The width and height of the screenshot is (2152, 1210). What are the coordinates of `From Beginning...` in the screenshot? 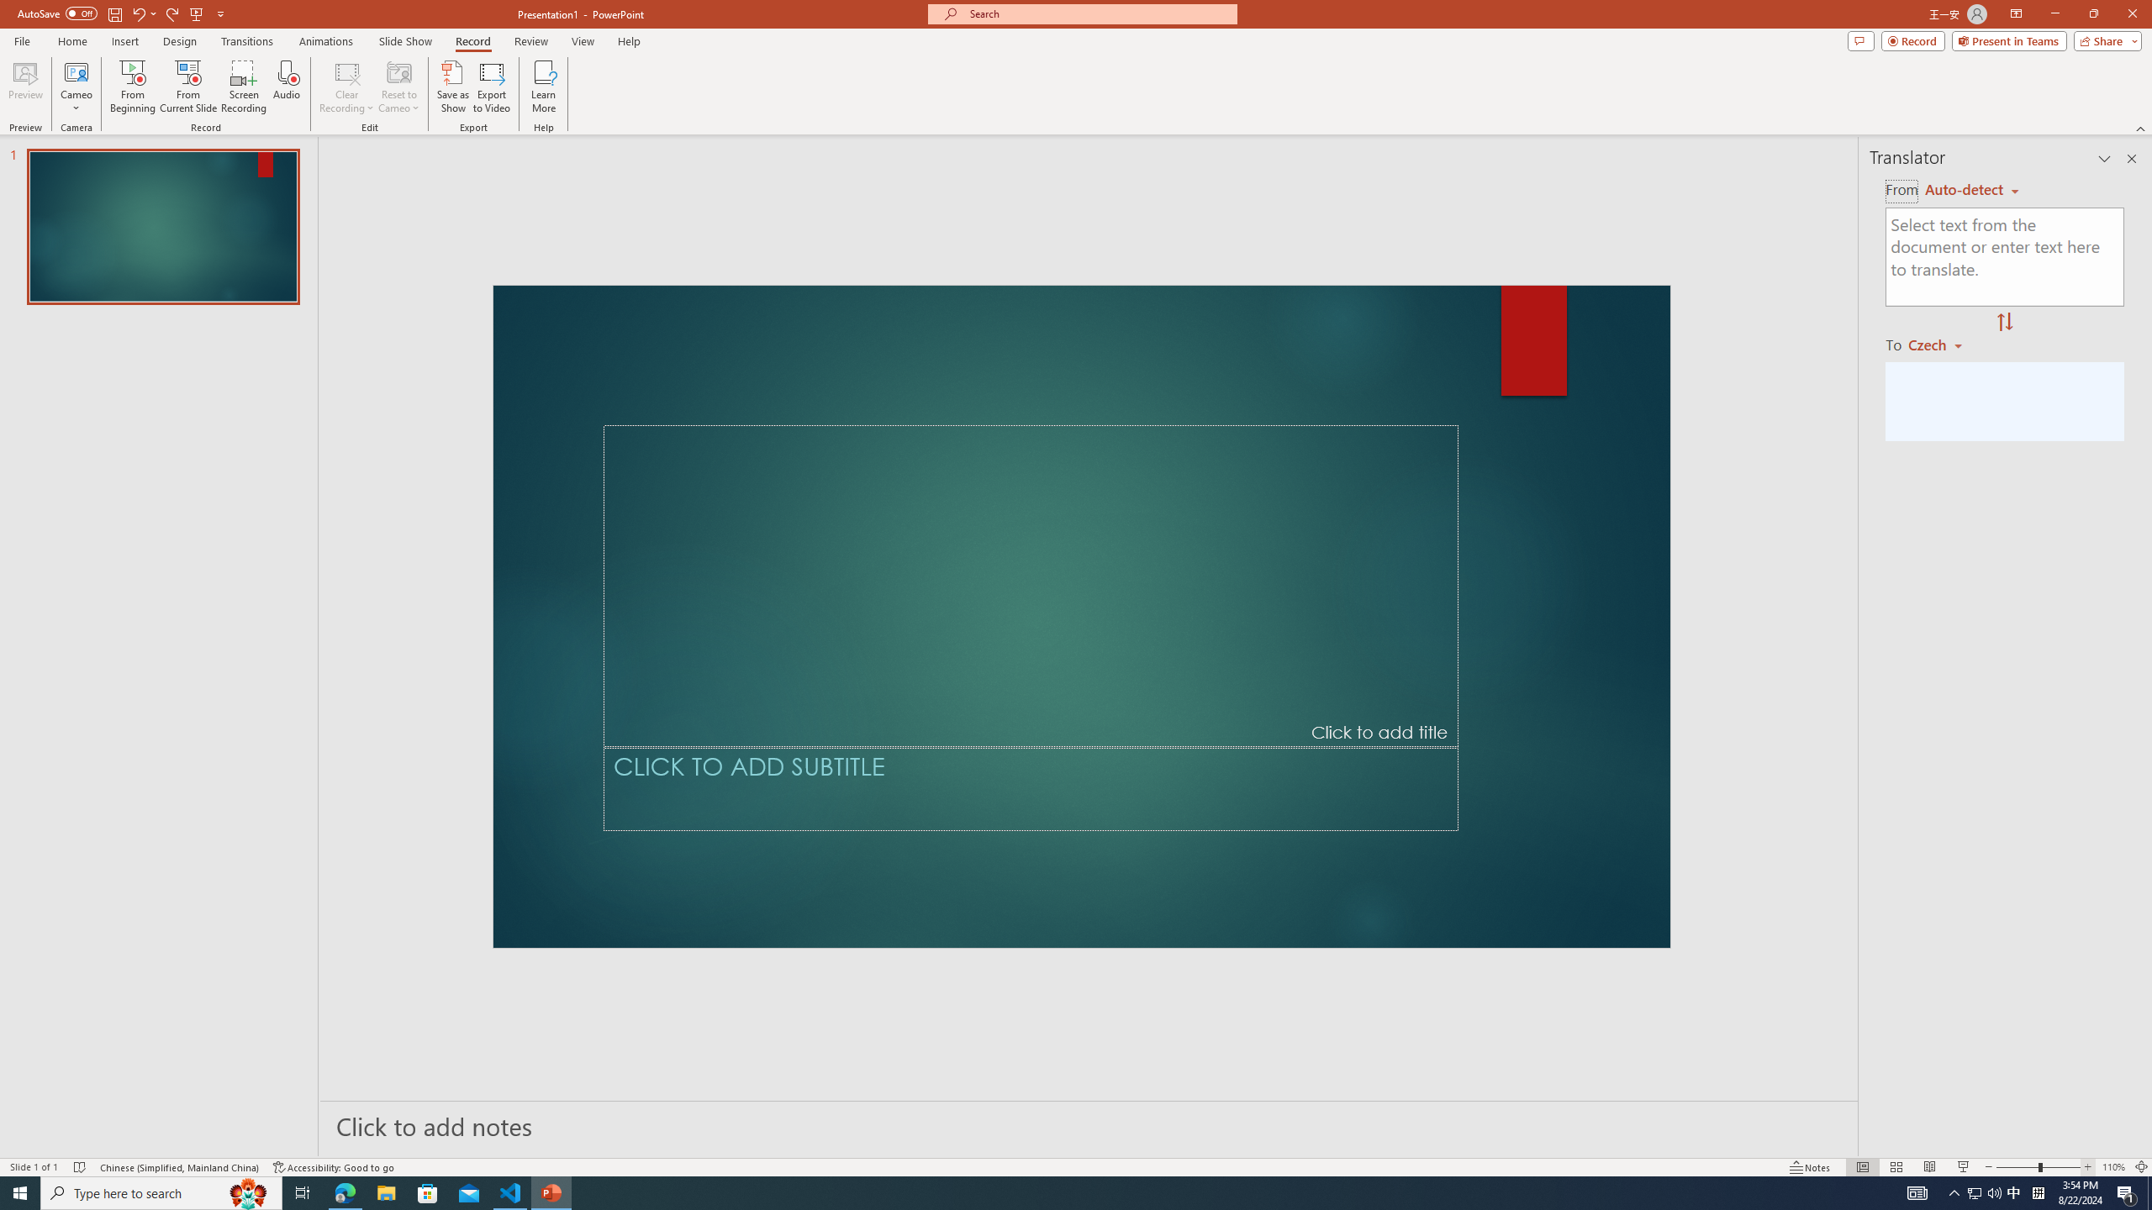 It's located at (132, 87).